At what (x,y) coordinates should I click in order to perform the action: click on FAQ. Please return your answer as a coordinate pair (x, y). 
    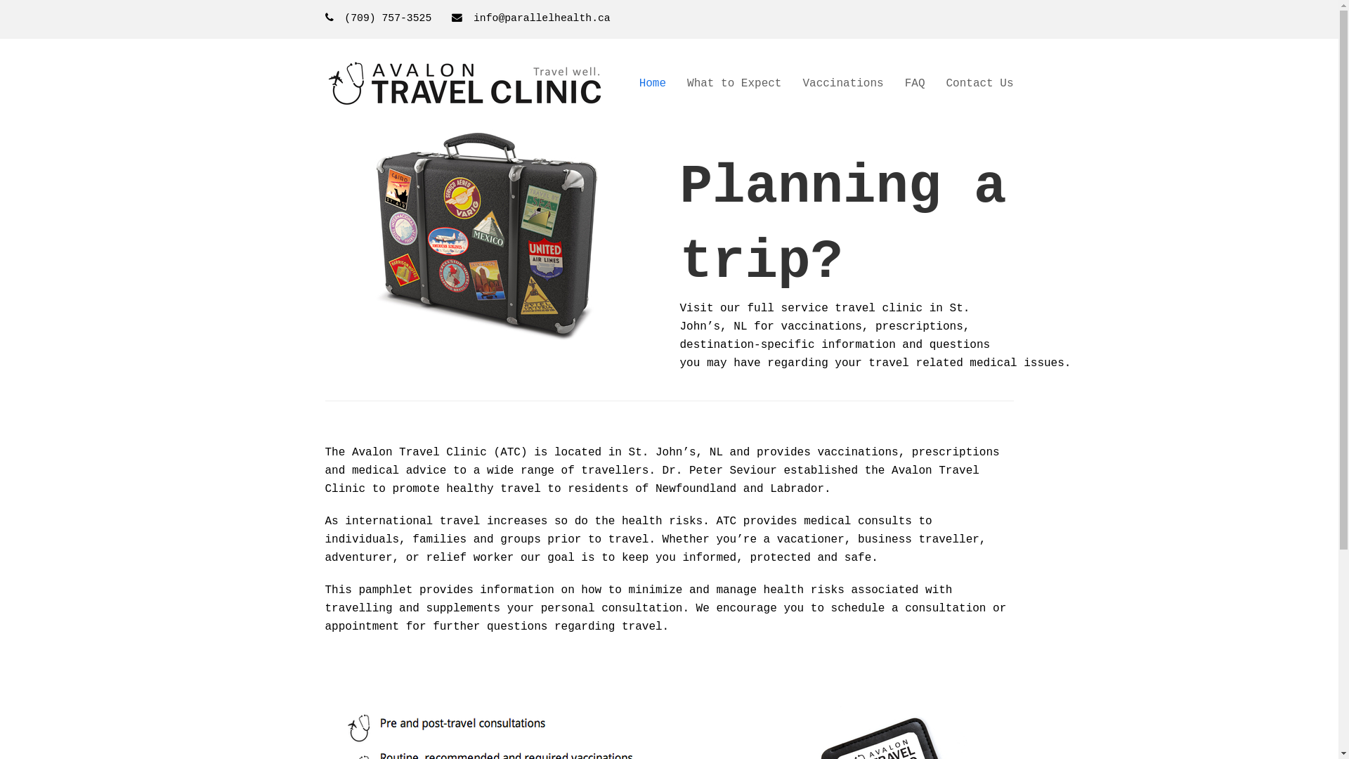
    Looking at the image, I should click on (915, 84).